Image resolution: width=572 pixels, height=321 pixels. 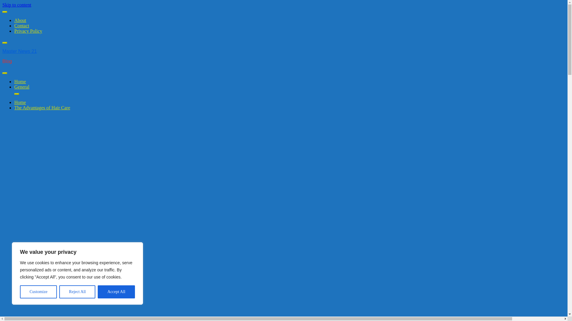 I want to click on Home, so click(x=20, y=81).